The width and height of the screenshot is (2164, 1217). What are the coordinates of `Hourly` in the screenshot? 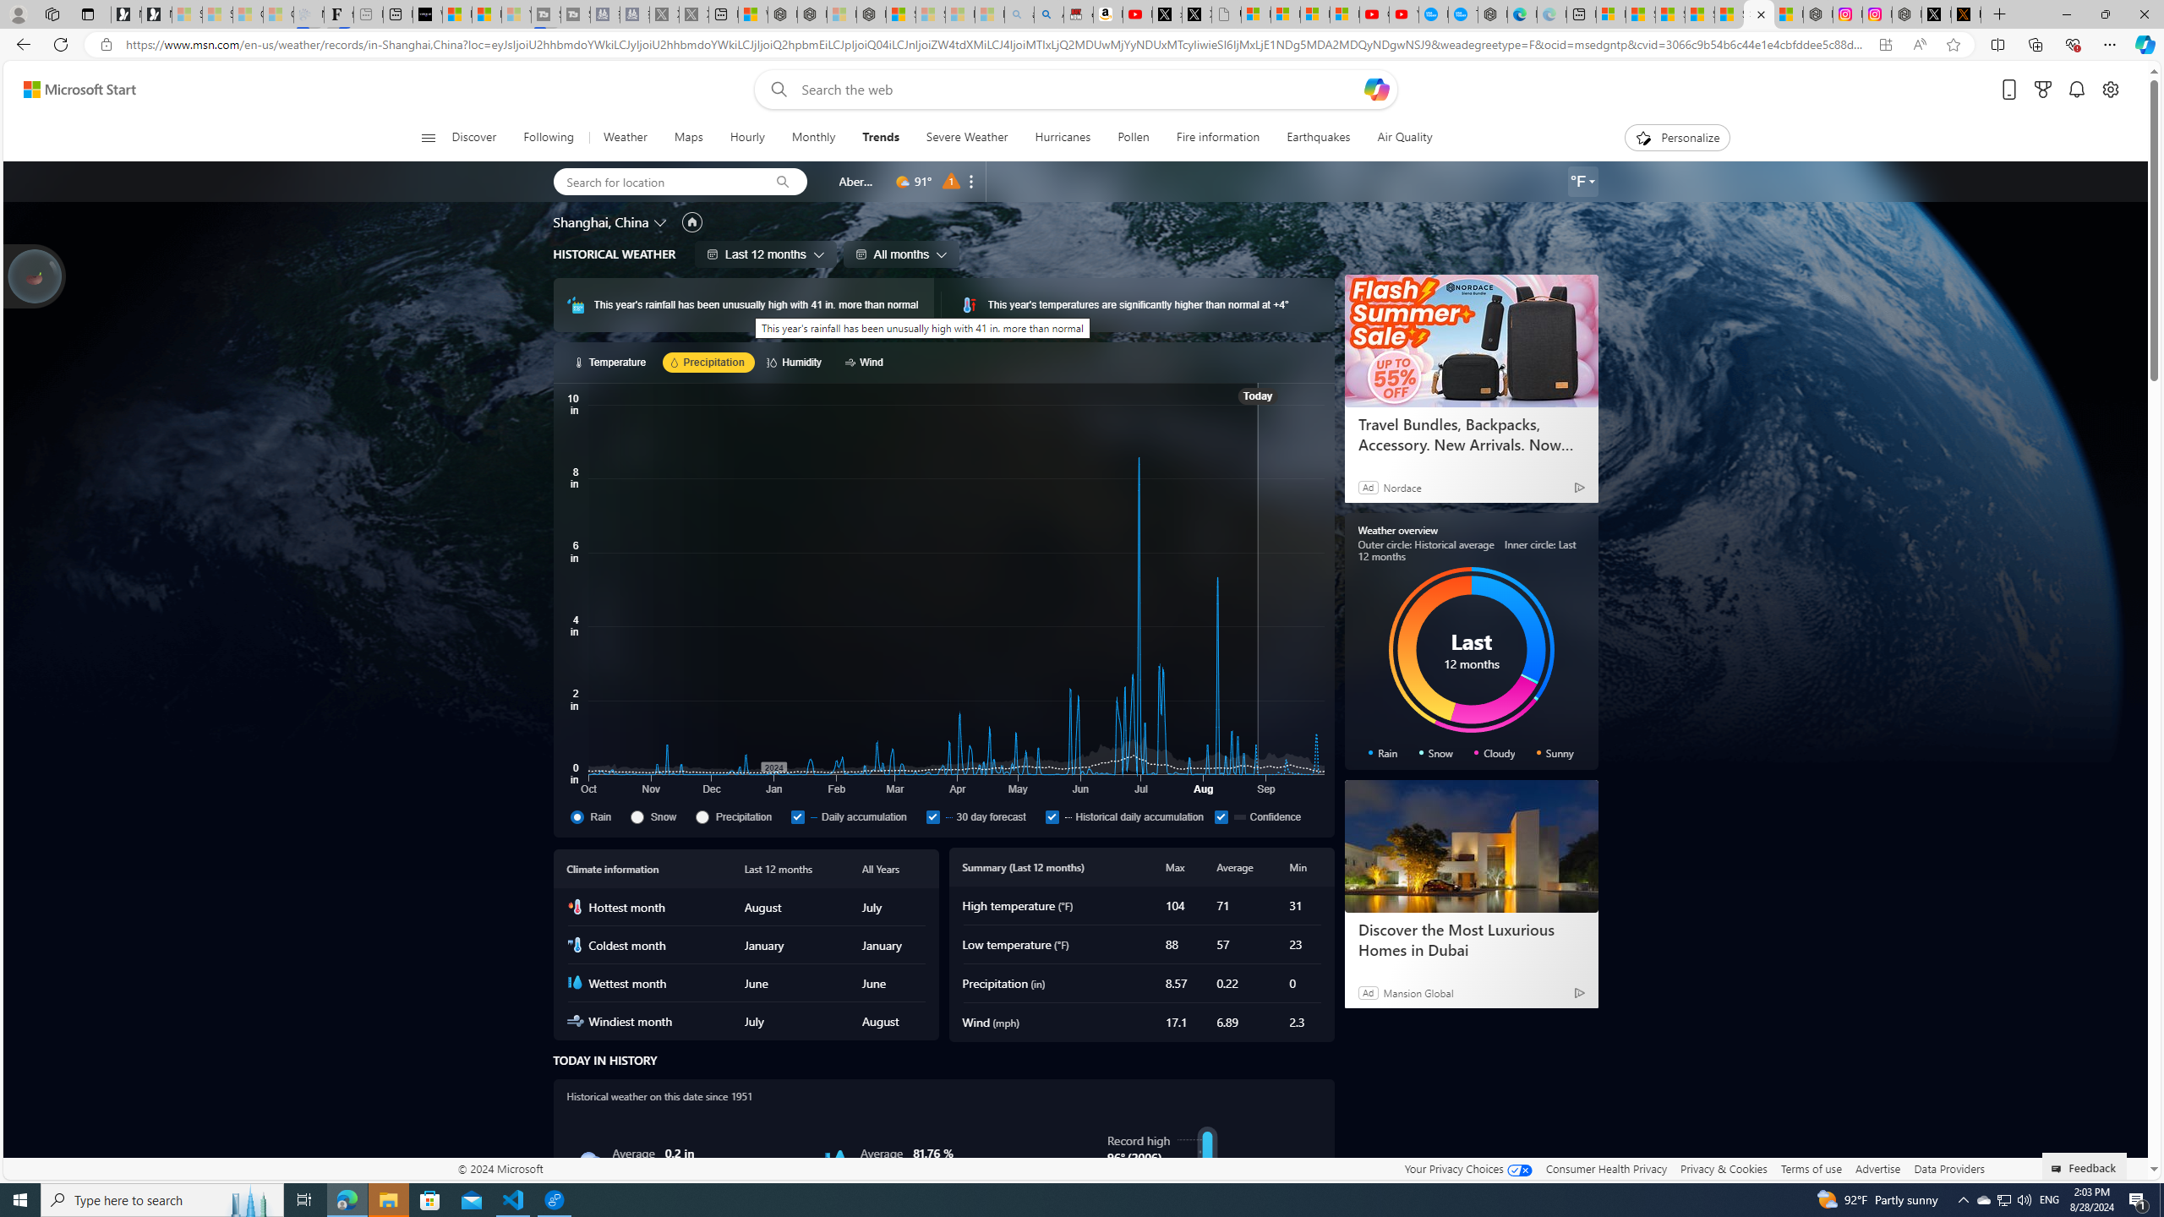 It's located at (747, 138).